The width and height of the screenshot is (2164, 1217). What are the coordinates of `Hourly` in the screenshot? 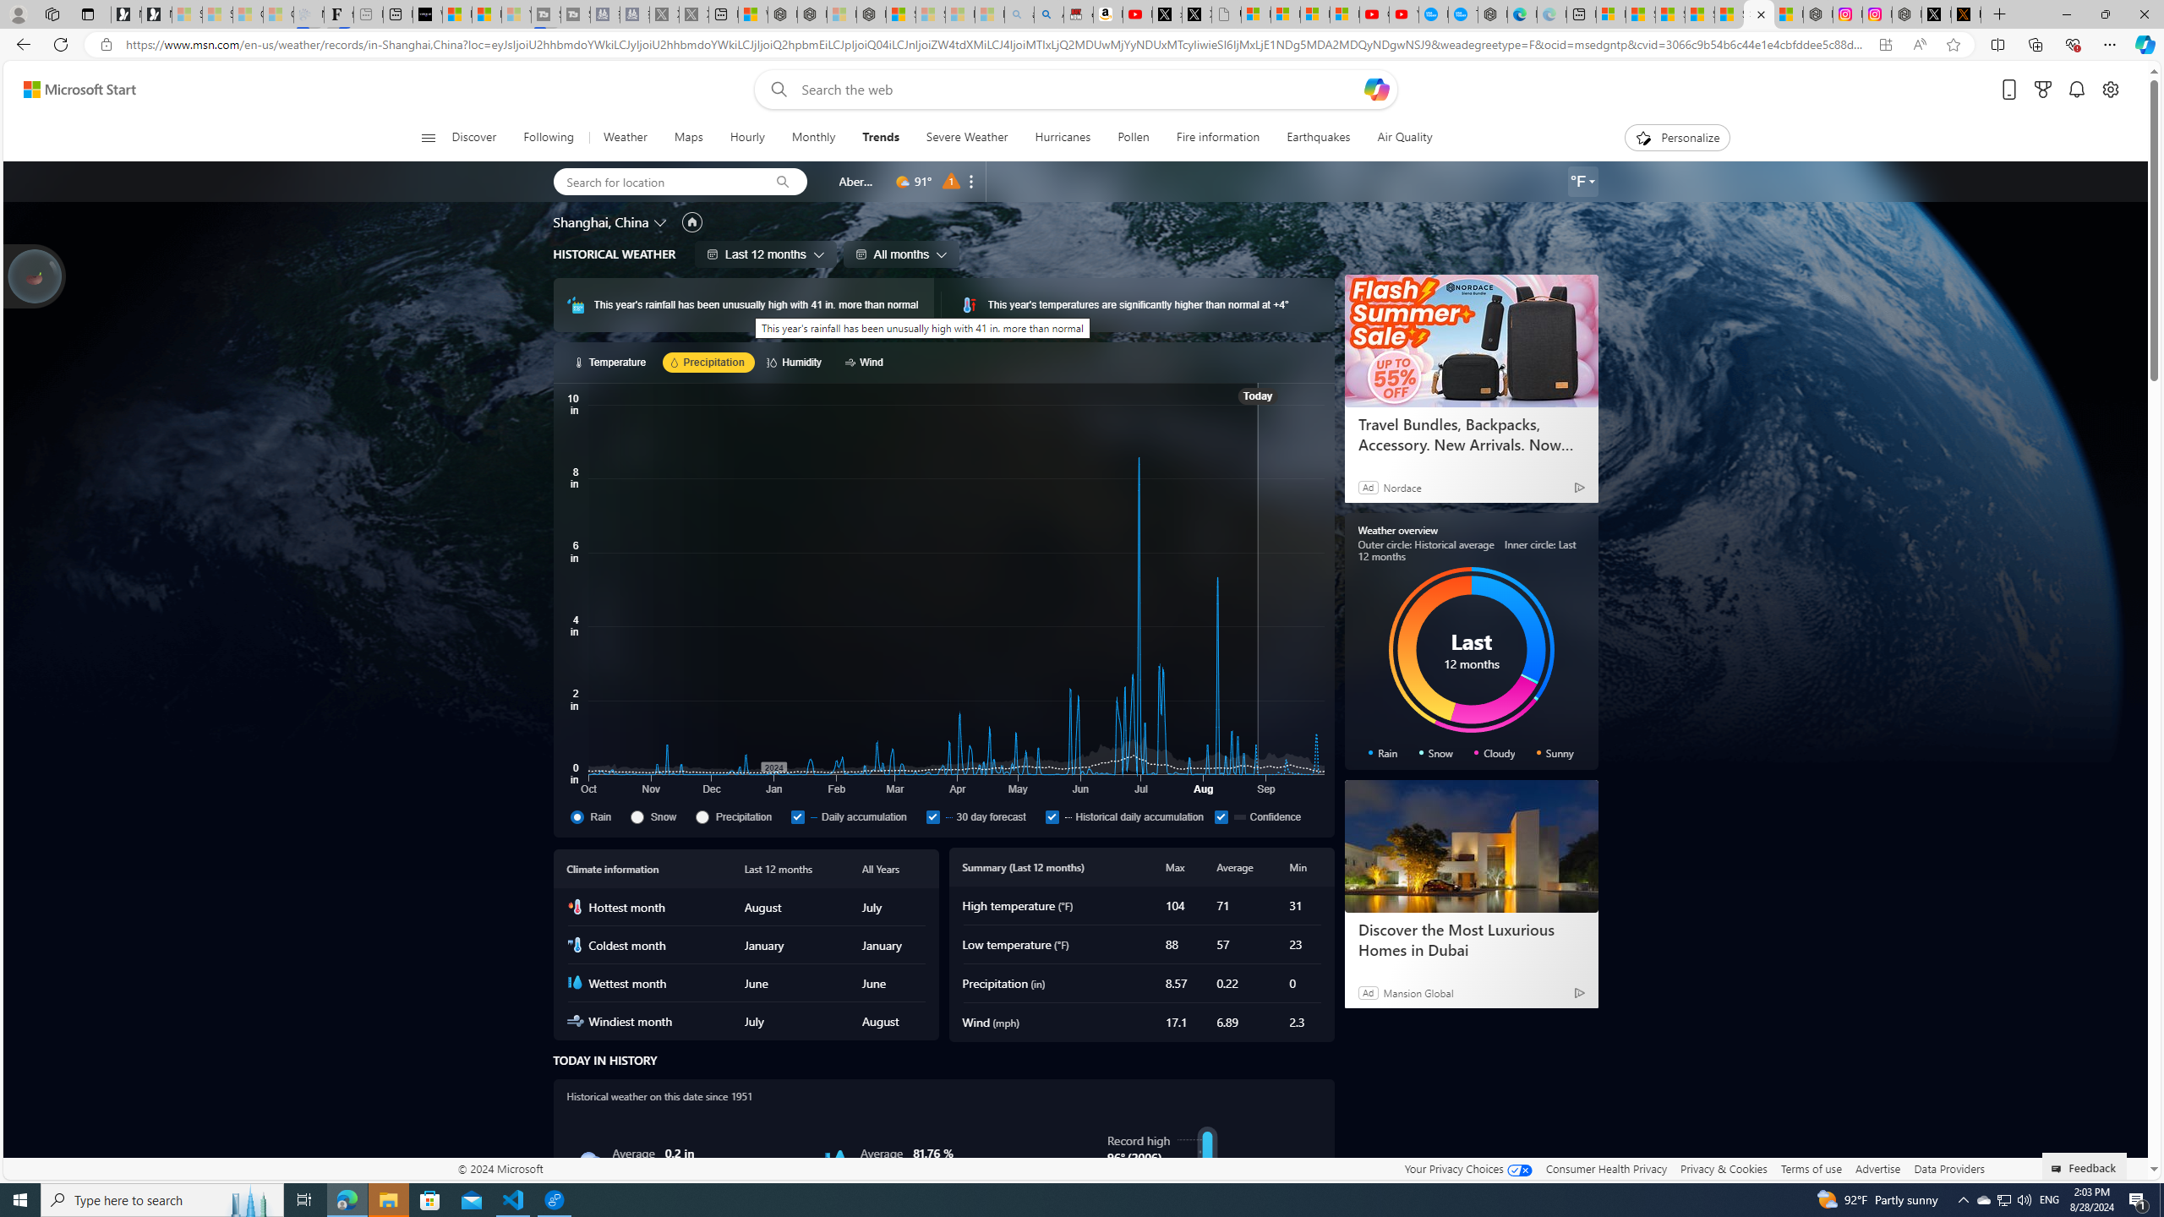 It's located at (747, 138).